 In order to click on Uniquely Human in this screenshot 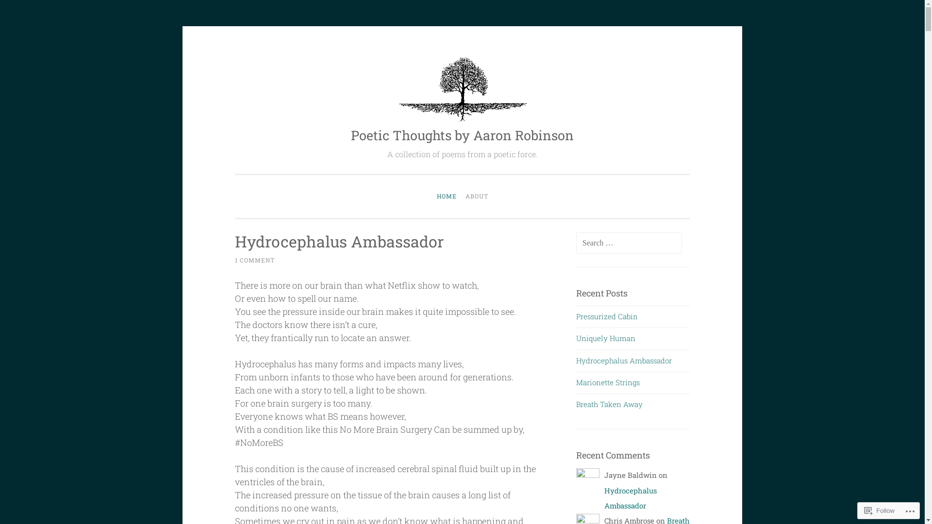, I will do `click(606, 338)`.